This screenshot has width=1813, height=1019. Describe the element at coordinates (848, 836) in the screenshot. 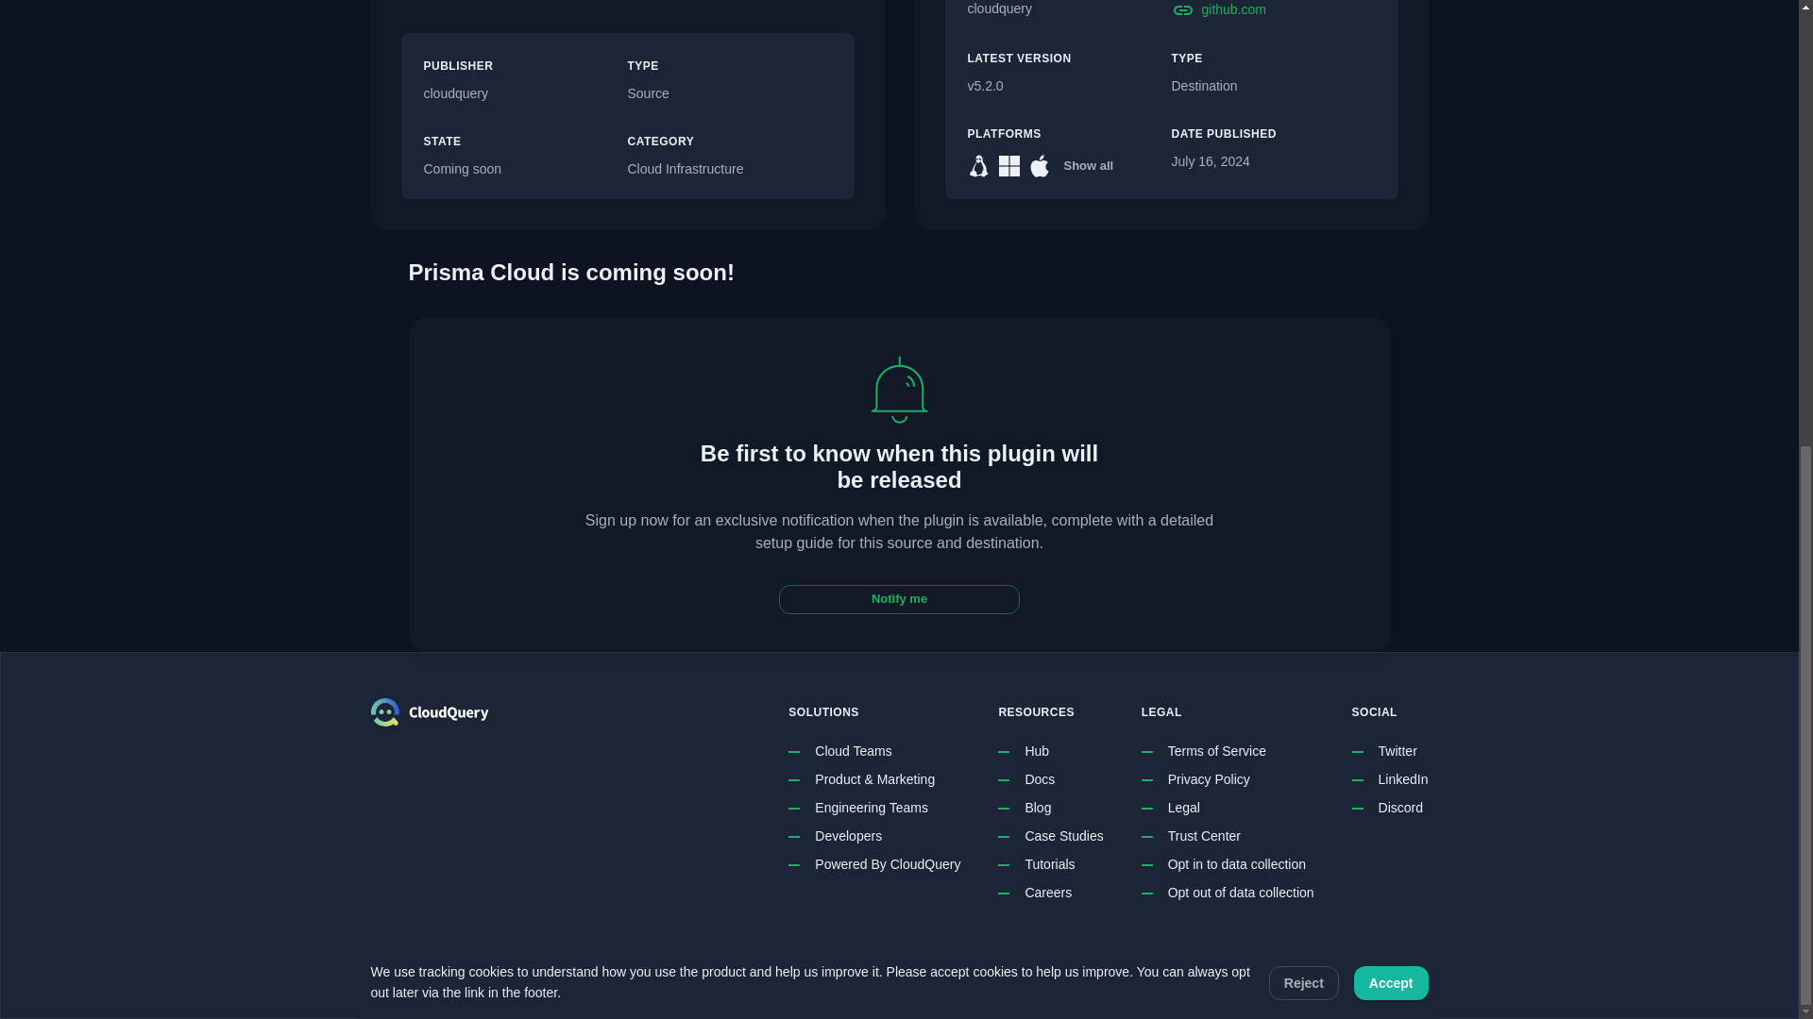

I see `Developers` at that location.